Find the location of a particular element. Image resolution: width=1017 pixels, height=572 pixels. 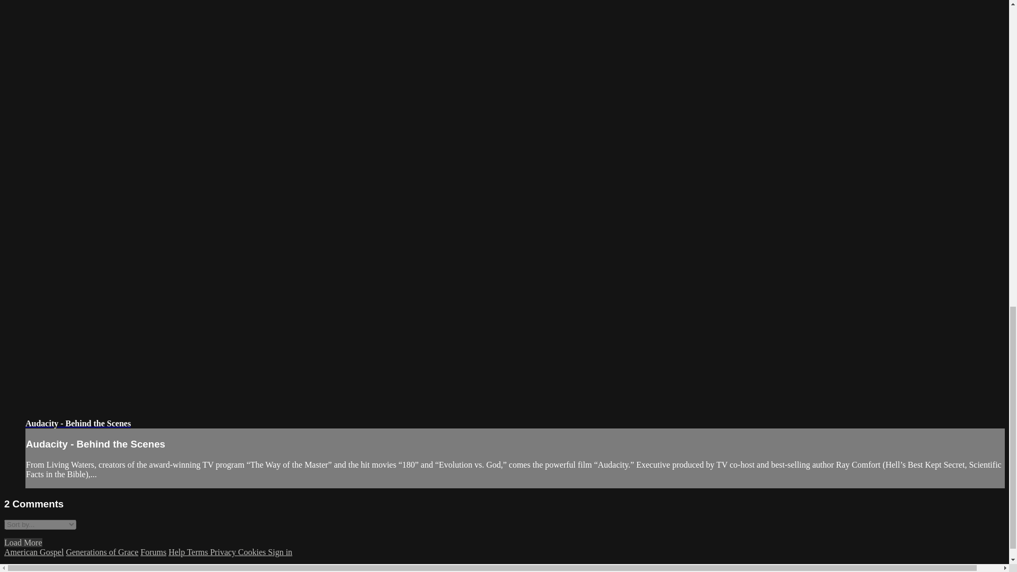

Audacity - Behind the Scenes is located at coordinates (78, 423).